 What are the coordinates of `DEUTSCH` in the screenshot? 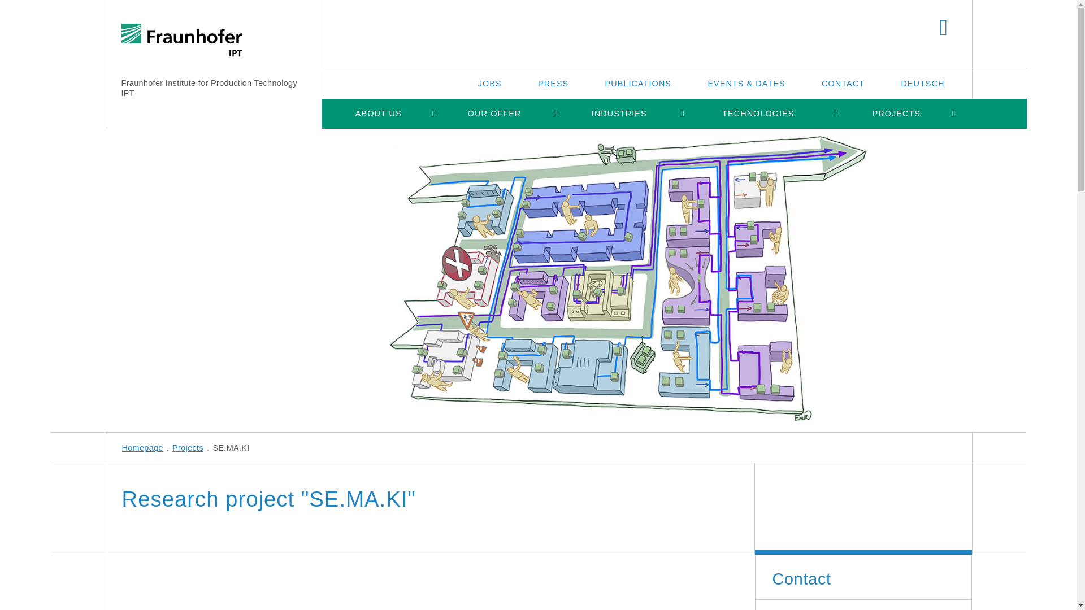 It's located at (922, 83).